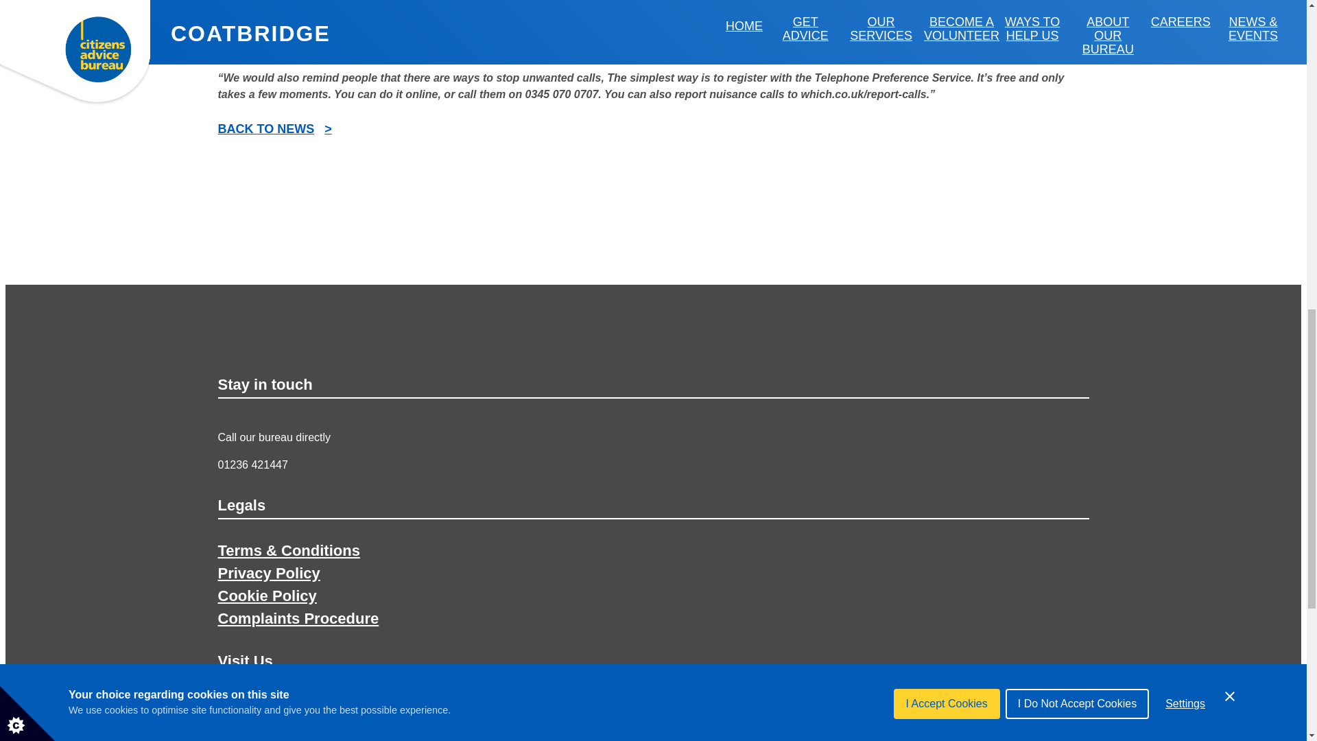 The image size is (1317, 741). What do you see at coordinates (269, 572) in the screenshot?
I see `Privacy Policy` at bounding box center [269, 572].